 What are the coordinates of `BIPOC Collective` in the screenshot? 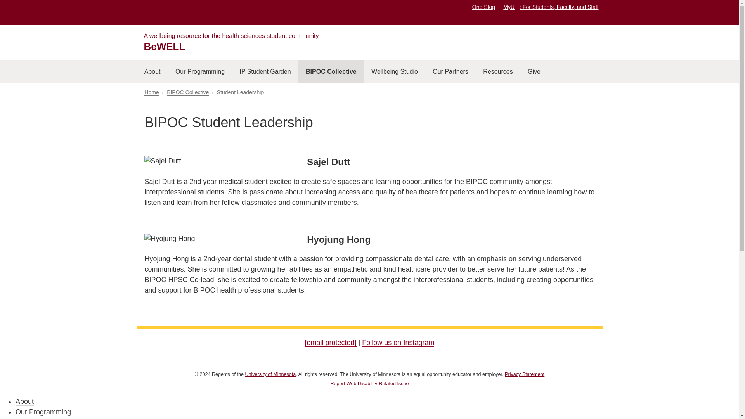 It's located at (331, 71).